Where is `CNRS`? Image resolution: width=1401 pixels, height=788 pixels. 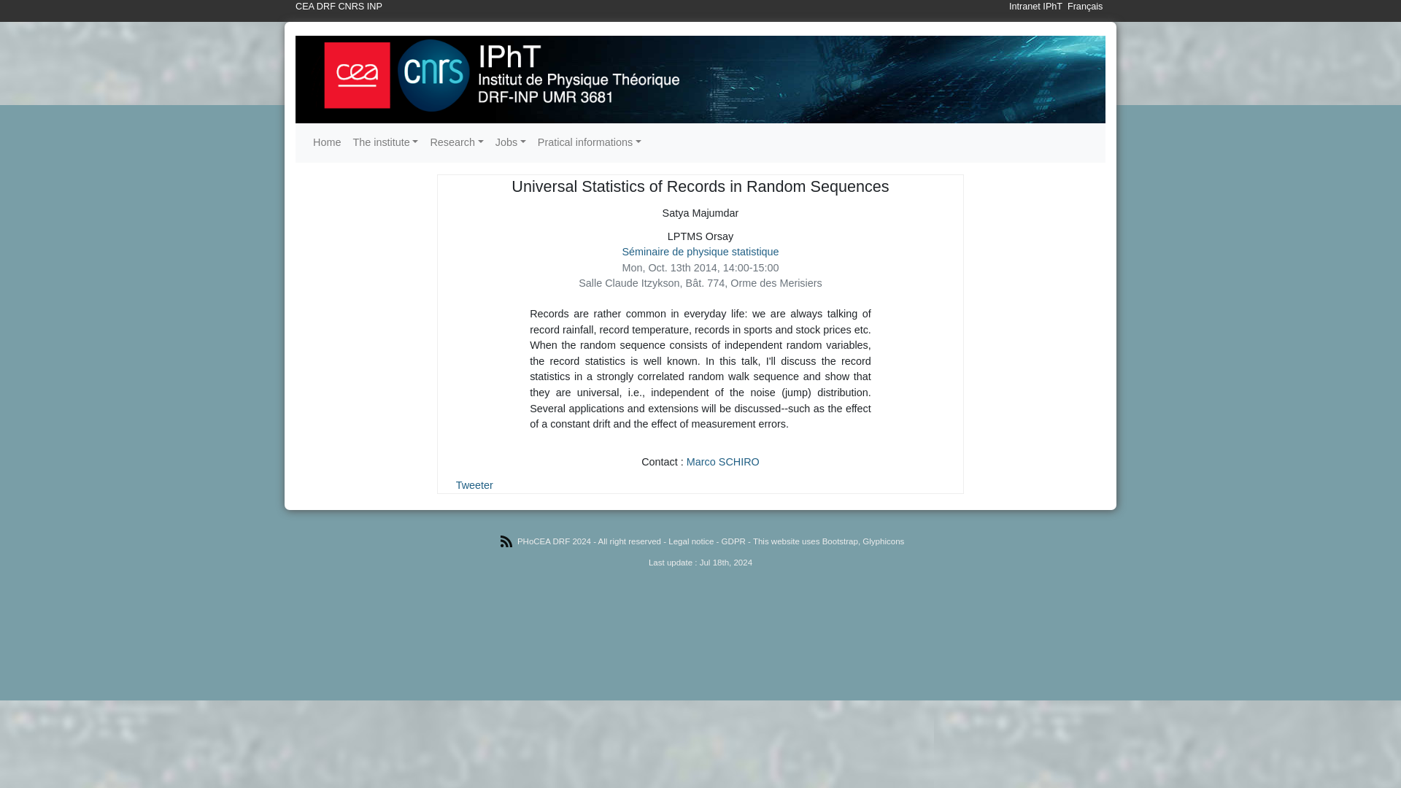
CNRS is located at coordinates (350, 7).